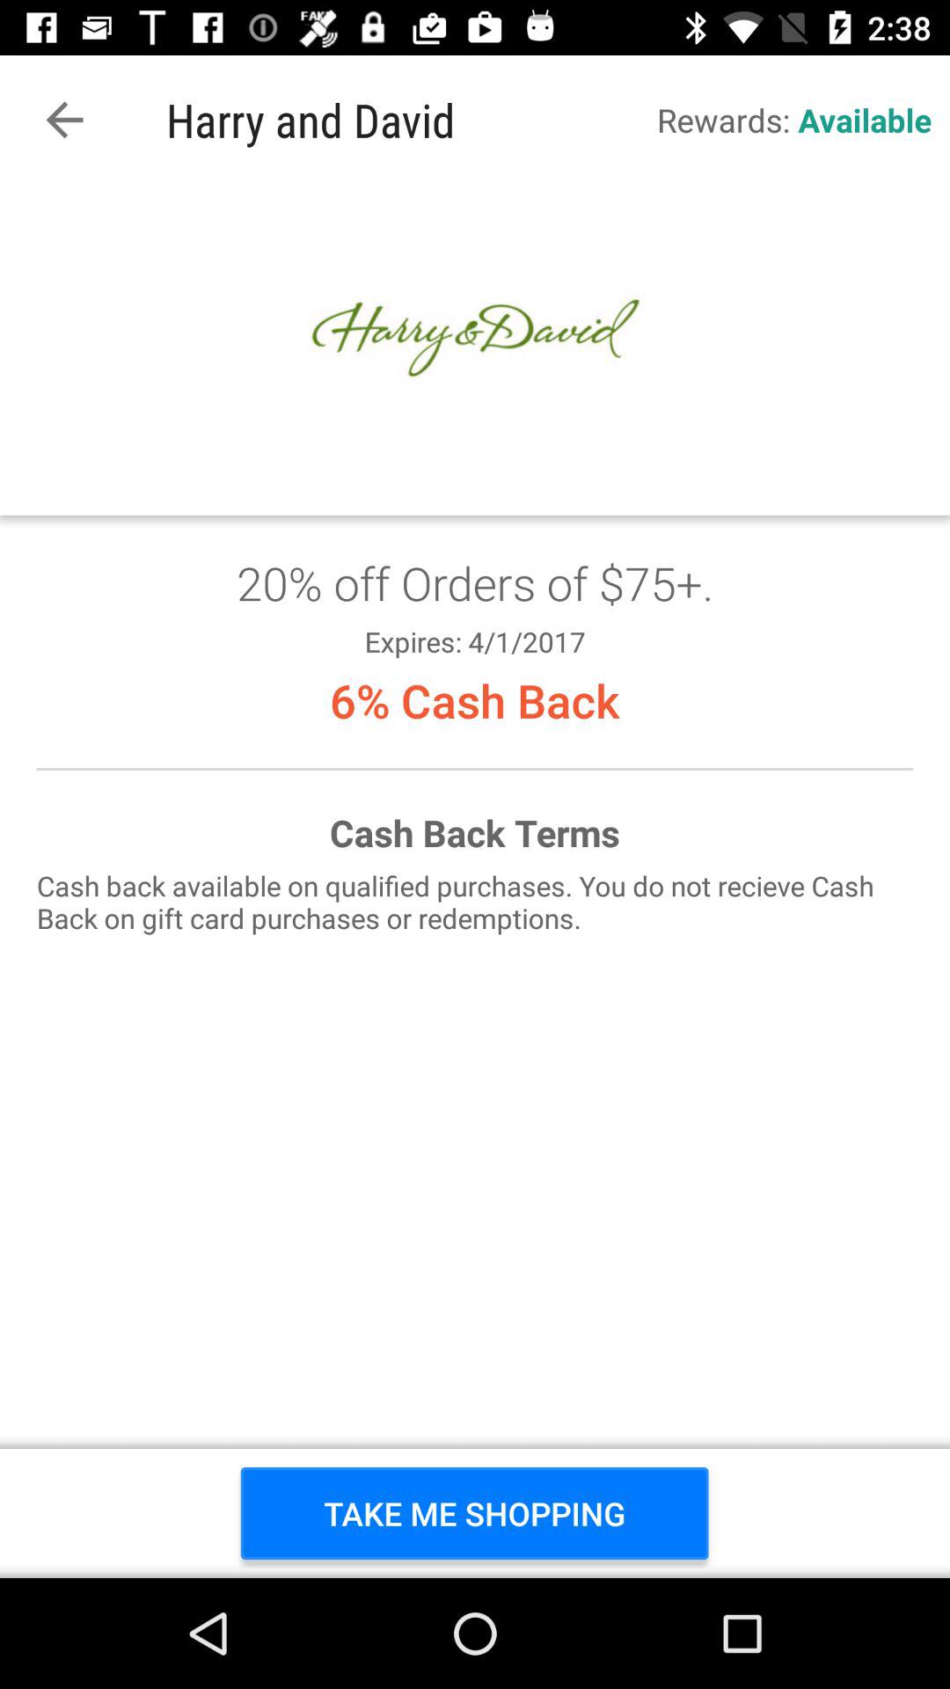  Describe the element at coordinates (475, 1513) in the screenshot. I see `jump to the take me shopping icon` at that location.